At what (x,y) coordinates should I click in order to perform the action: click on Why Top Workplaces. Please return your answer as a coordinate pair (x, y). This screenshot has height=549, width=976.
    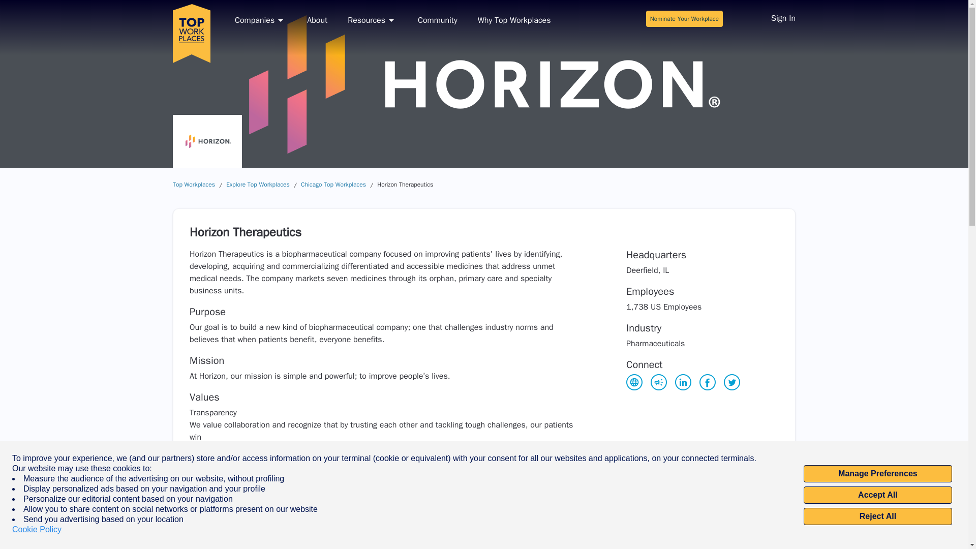
    Looking at the image, I should click on (514, 20).